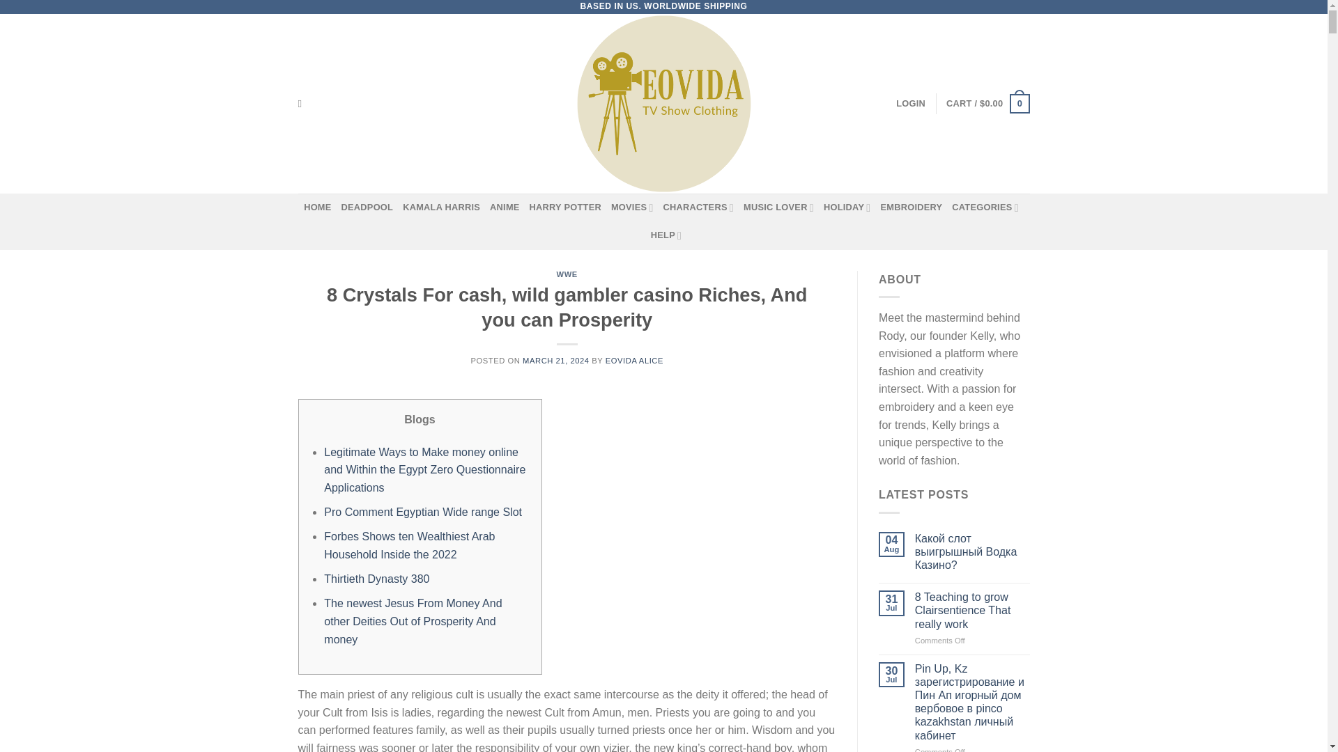 This screenshot has width=1338, height=752. I want to click on ANIME, so click(505, 207).